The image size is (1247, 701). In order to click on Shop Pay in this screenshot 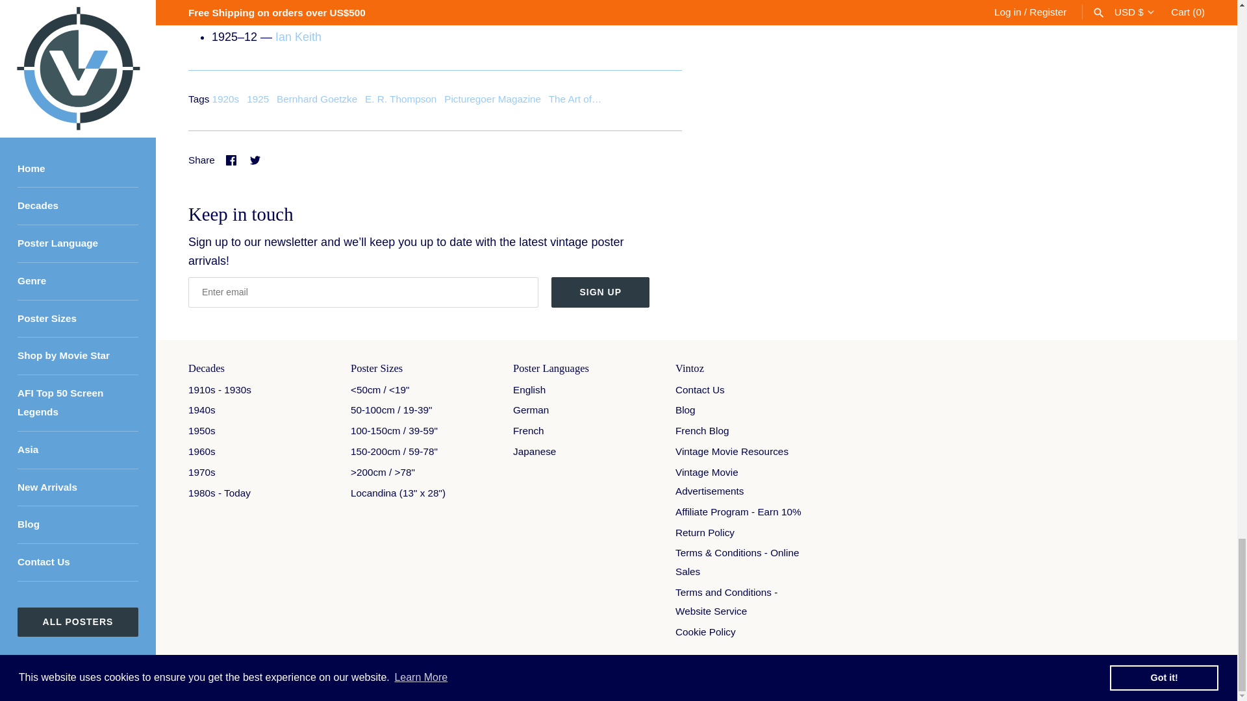, I will do `click(1131, 676)`.